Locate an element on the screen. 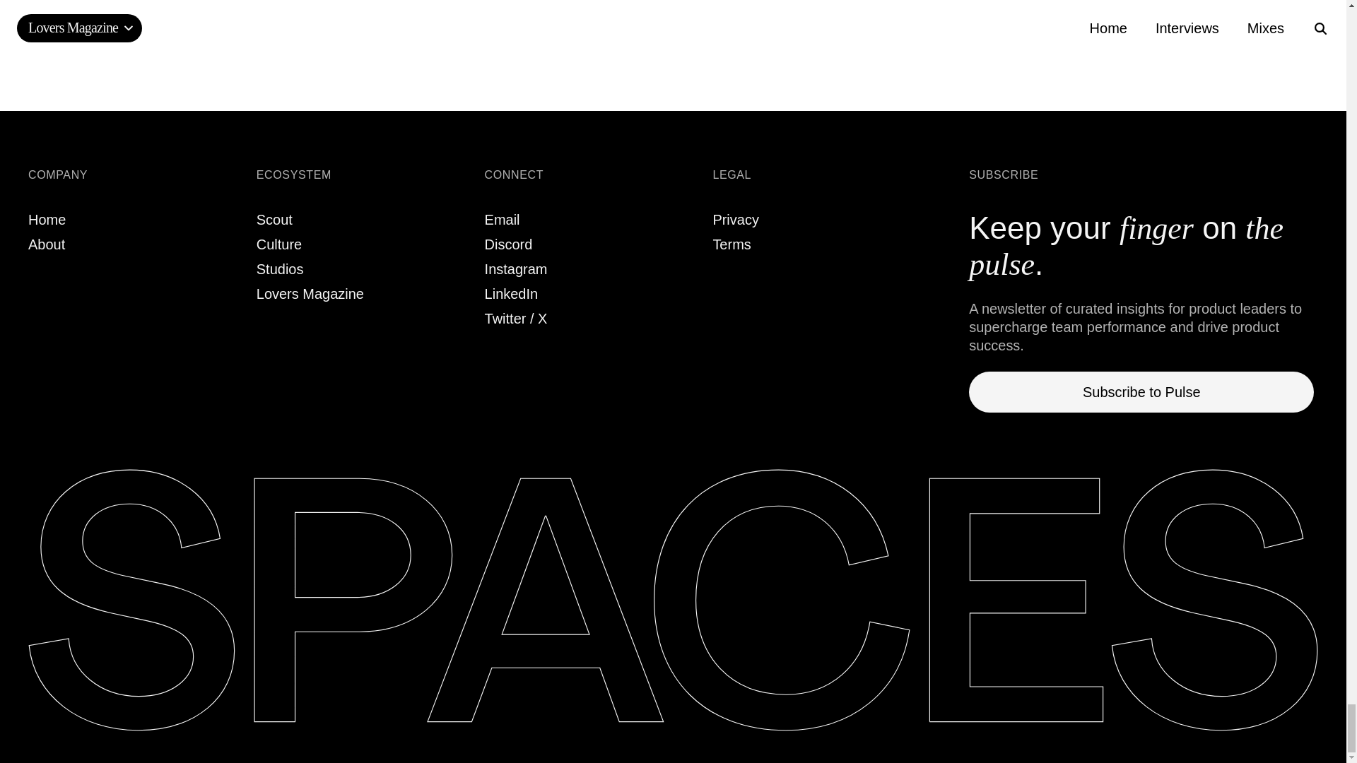 This screenshot has width=1357, height=763. Culture is located at coordinates (278, 244).